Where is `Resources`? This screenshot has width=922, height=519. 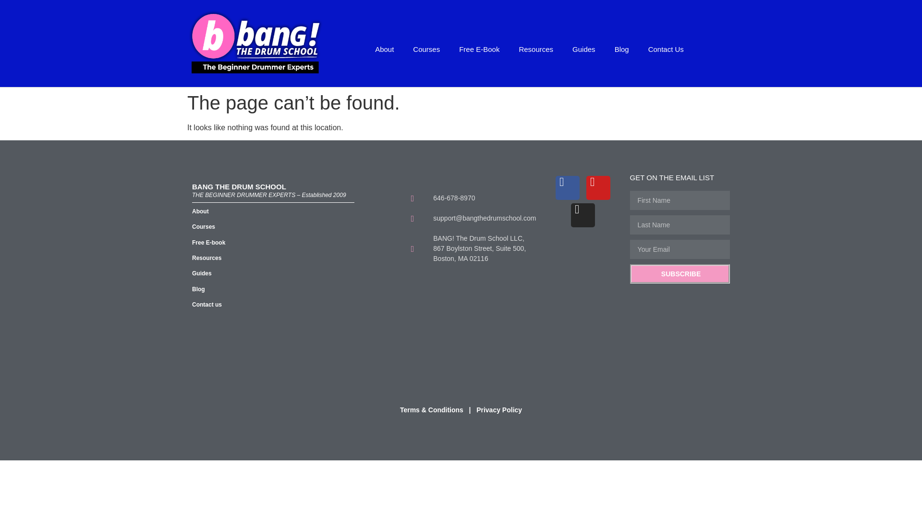 Resources is located at coordinates (535, 49).